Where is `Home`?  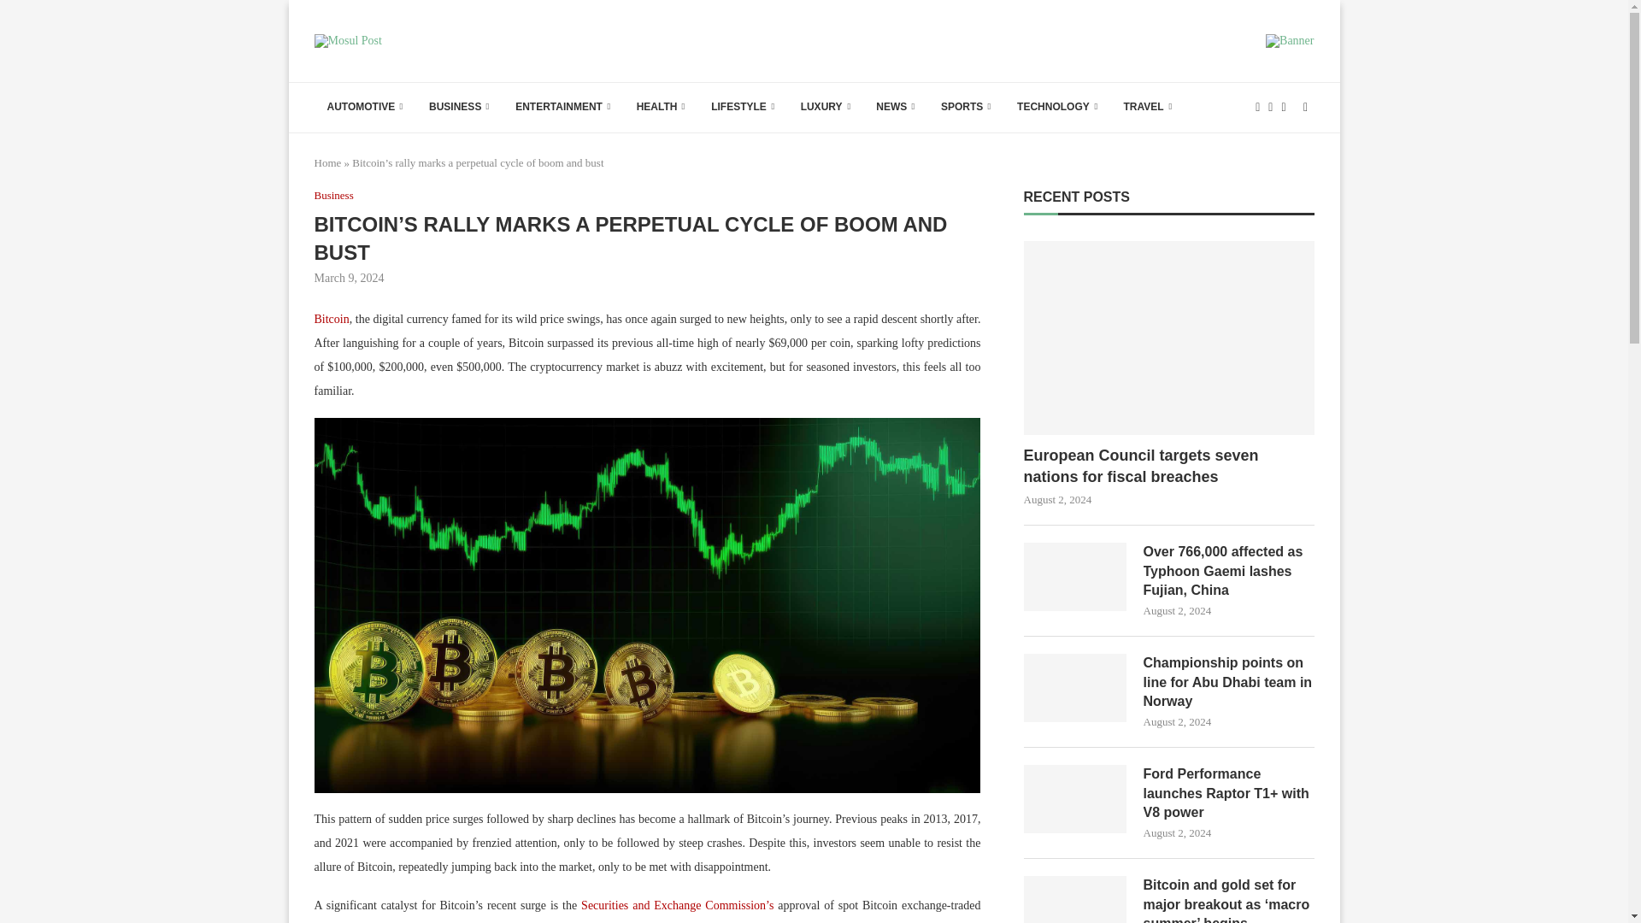 Home is located at coordinates (328, 162).